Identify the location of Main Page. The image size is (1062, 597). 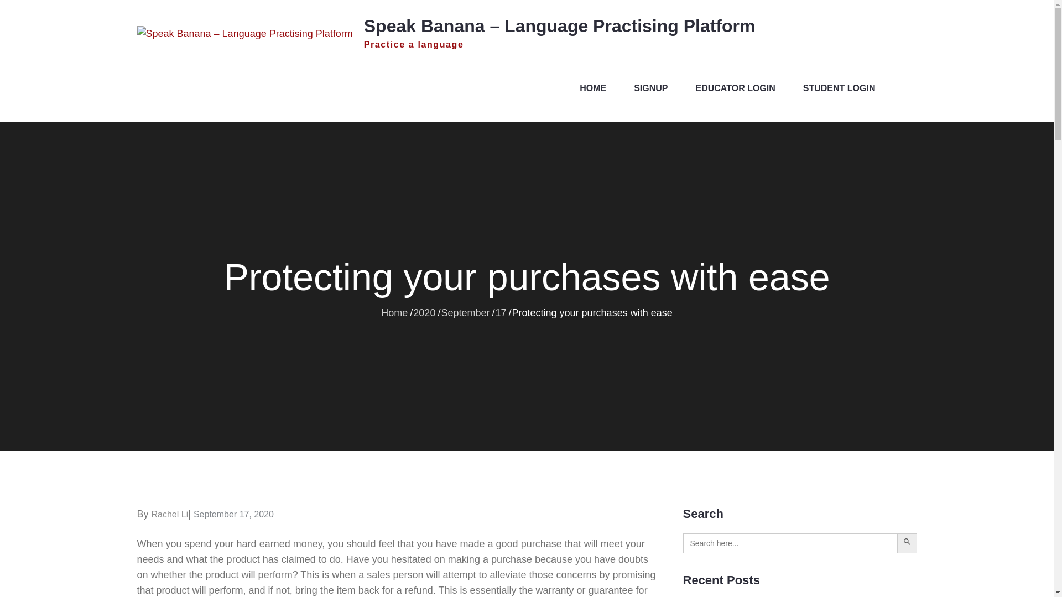
(593, 88).